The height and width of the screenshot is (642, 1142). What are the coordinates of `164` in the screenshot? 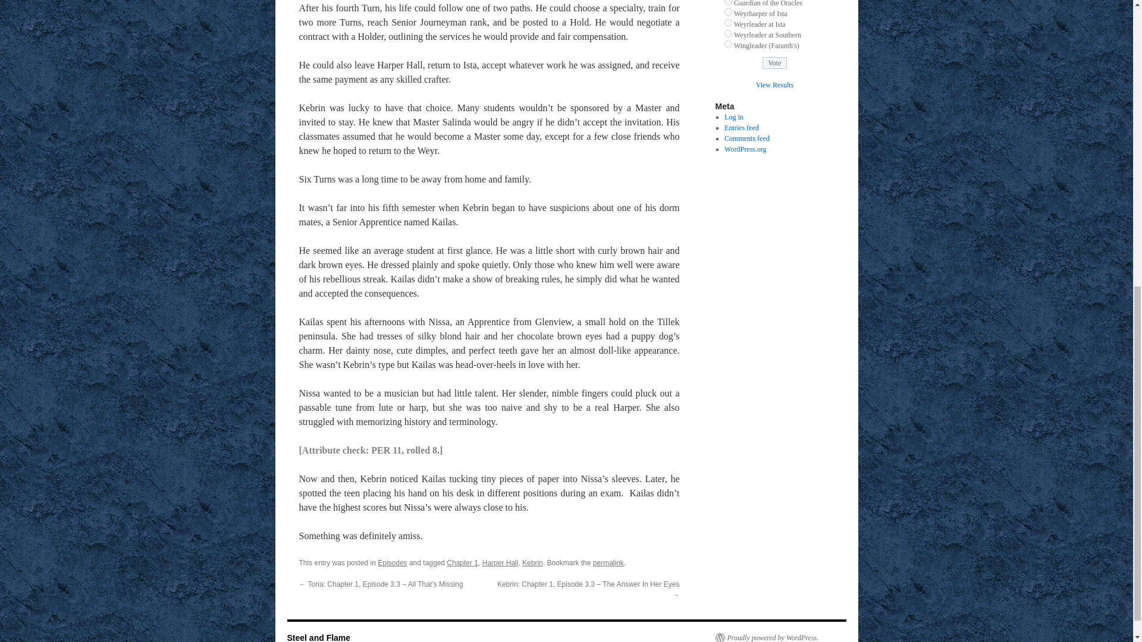 It's located at (728, 12).